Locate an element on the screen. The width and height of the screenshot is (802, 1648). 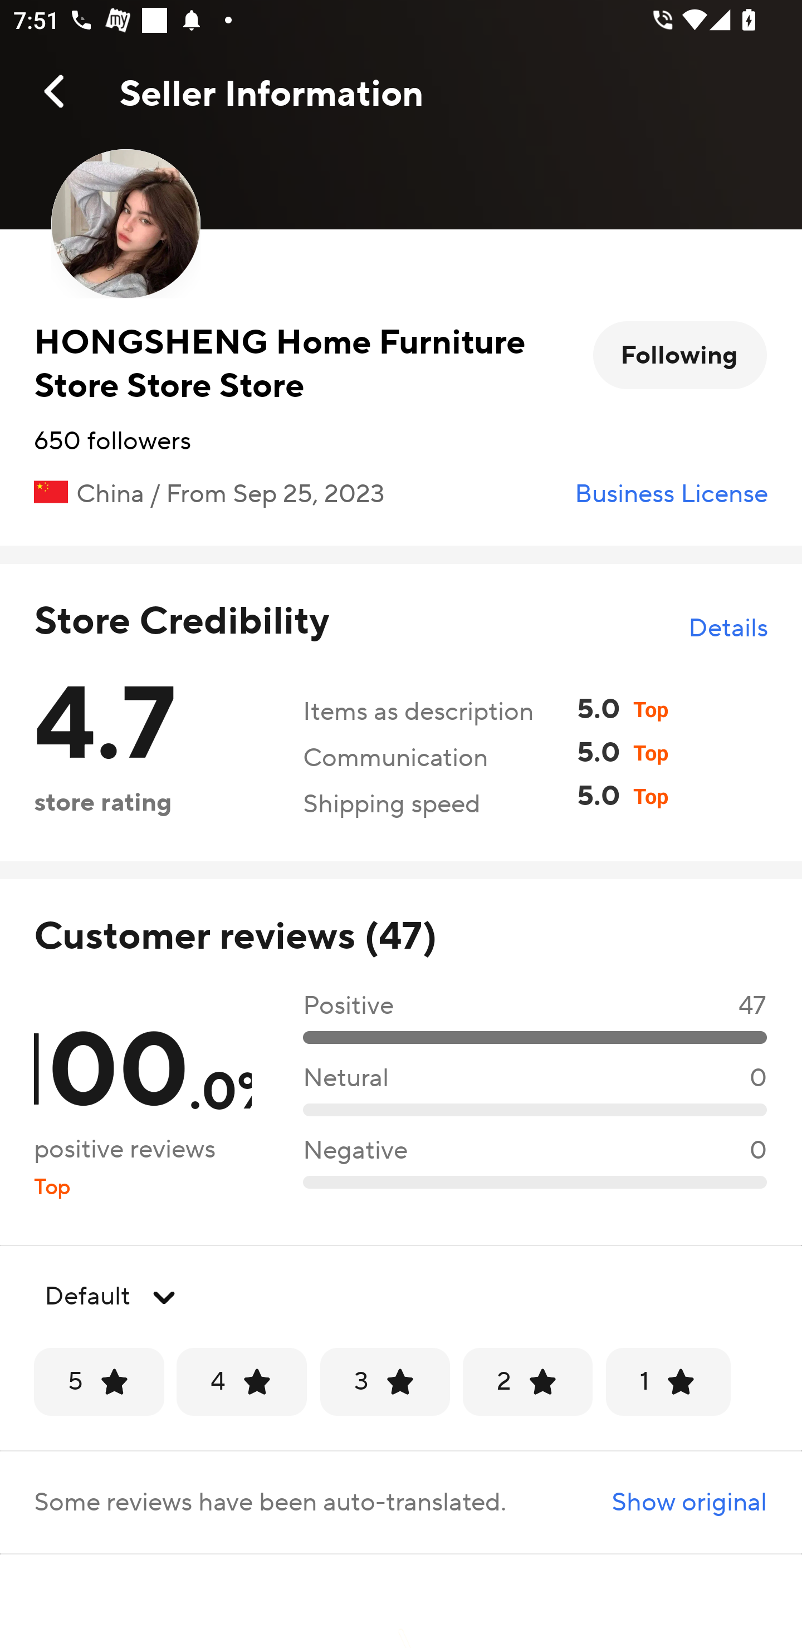
3 is located at coordinates (384, 1382).